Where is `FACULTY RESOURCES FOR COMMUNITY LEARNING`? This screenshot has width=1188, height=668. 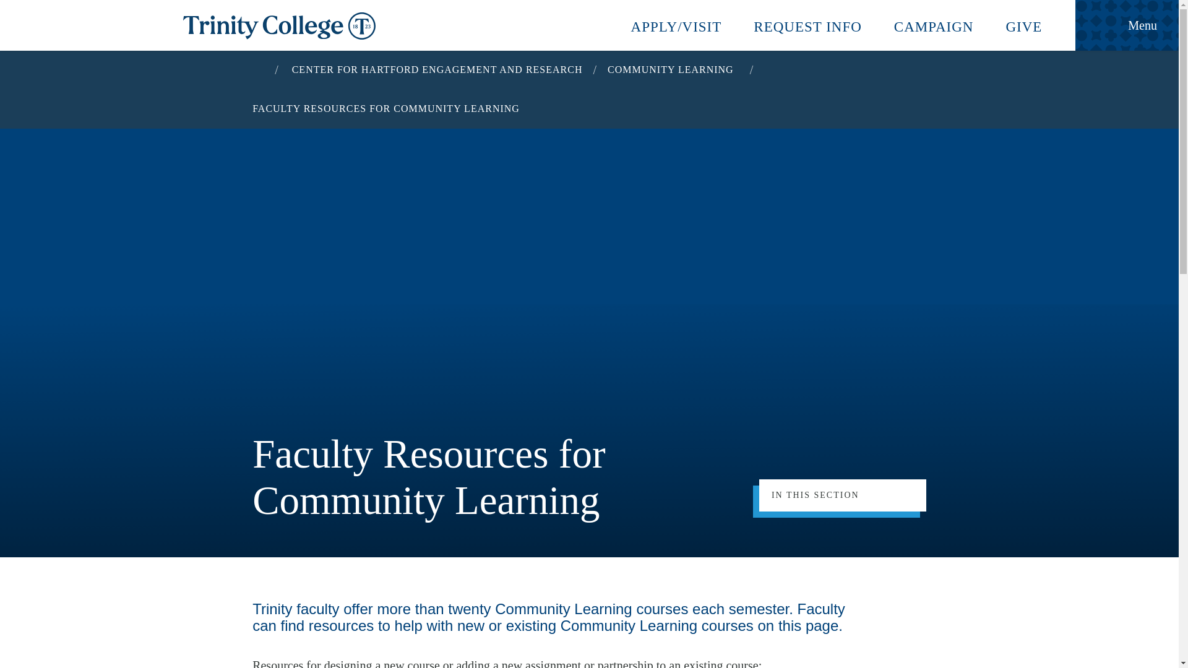 FACULTY RESOURCES FOR COMMUNITY LEARNING is located at coordinates (389, 109).